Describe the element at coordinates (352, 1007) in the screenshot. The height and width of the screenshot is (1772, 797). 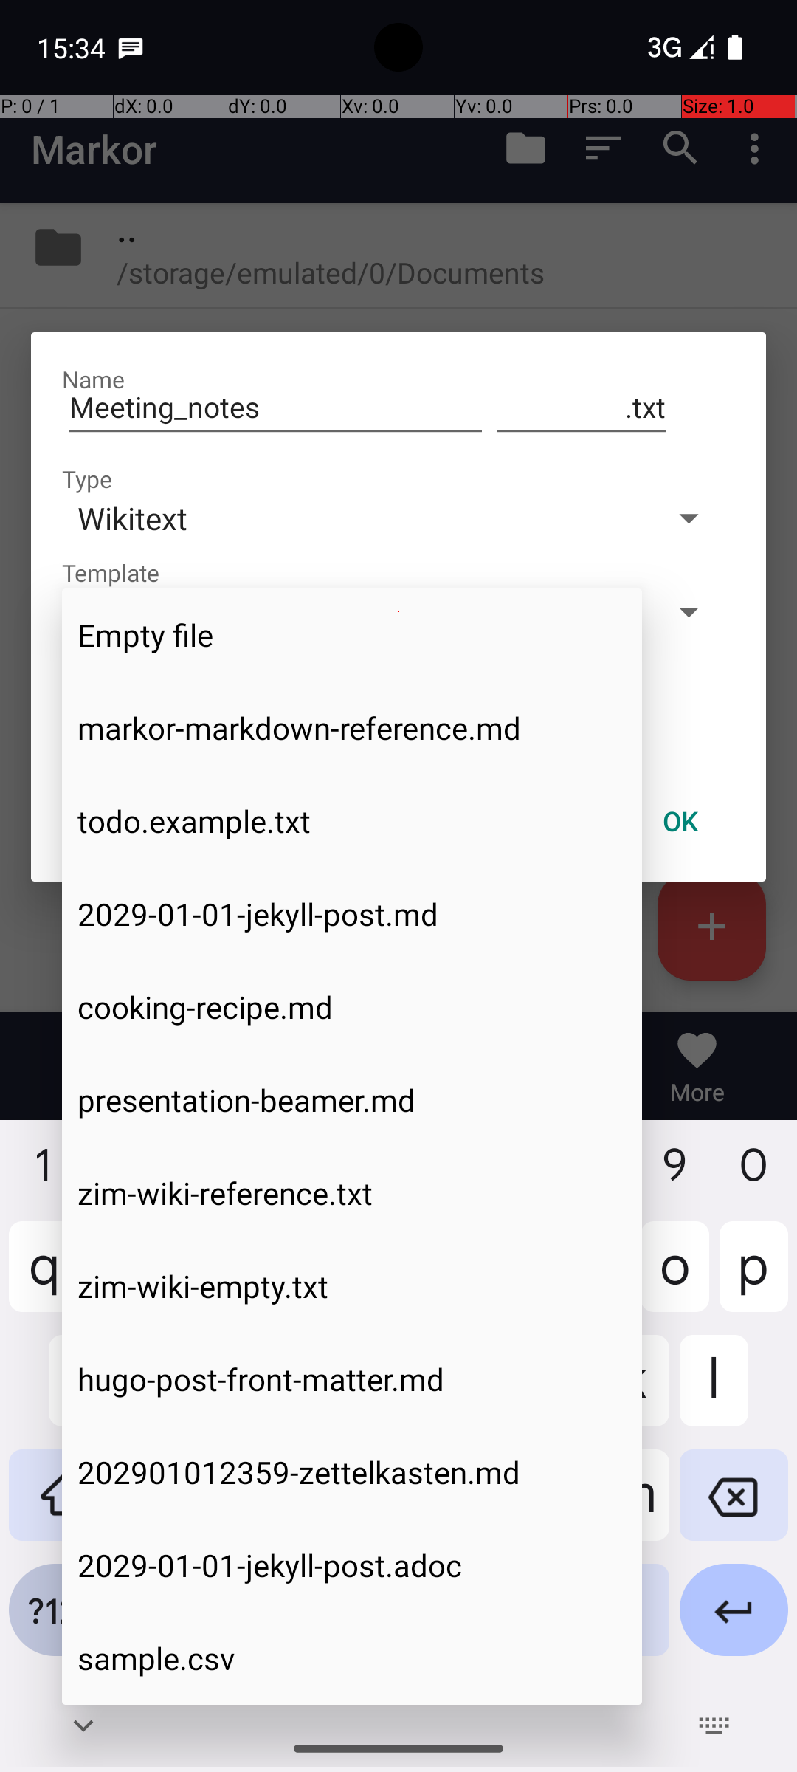
I see `cooking-recipe.md` at that location.